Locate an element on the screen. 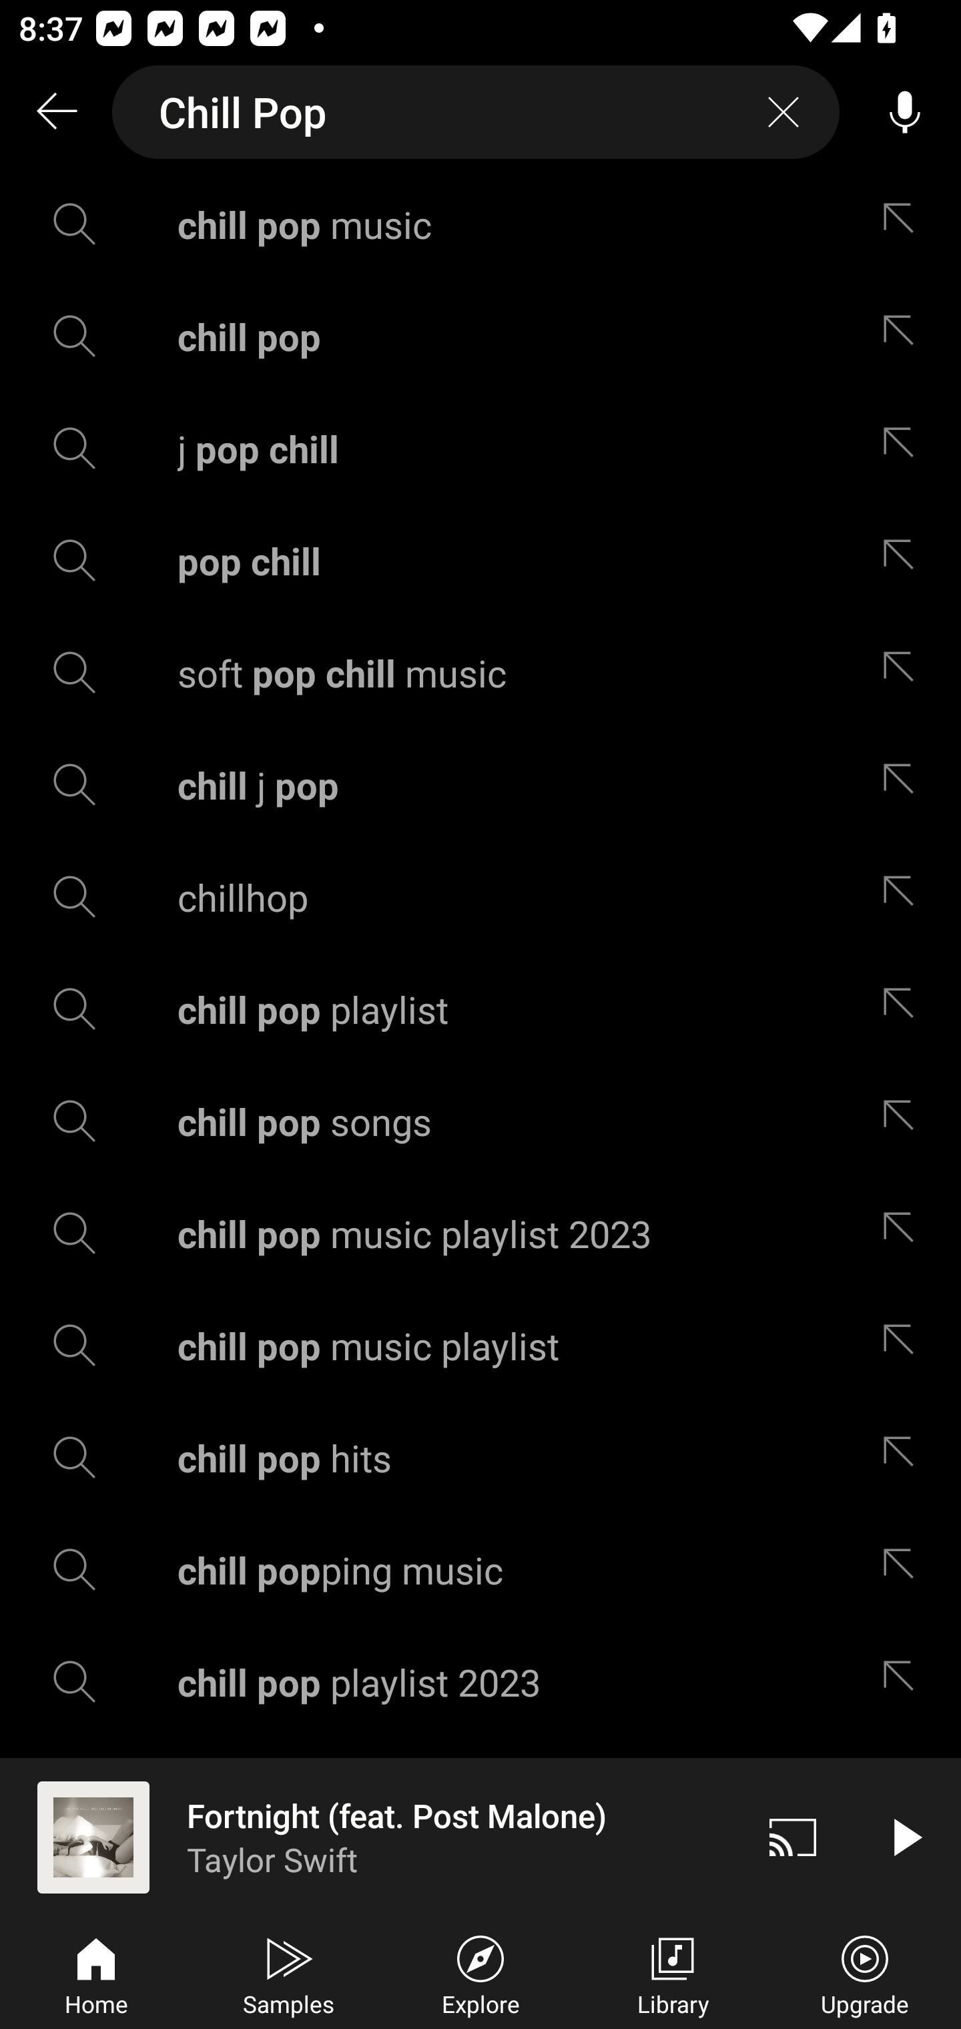 The width and height of the screenshot is (961, 2029). Search back is located at coordinates (56, 112).